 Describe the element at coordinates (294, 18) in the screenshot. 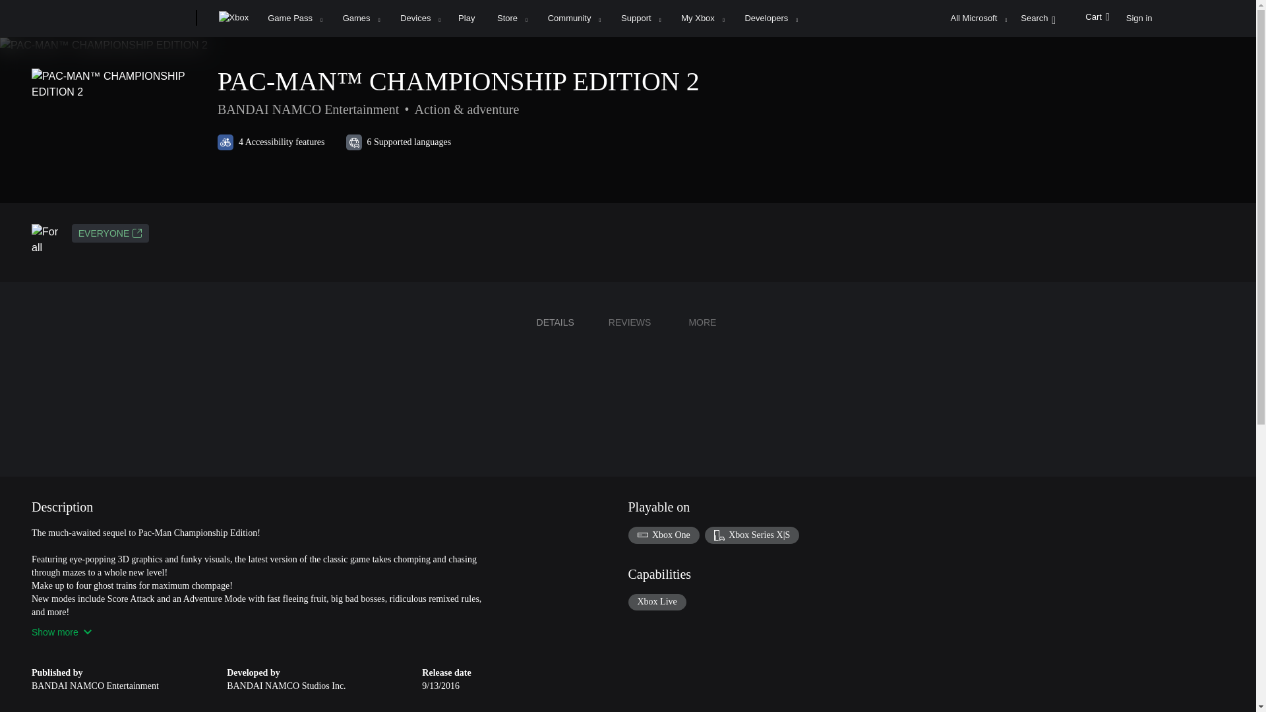

I see `Game Pass` at that location.